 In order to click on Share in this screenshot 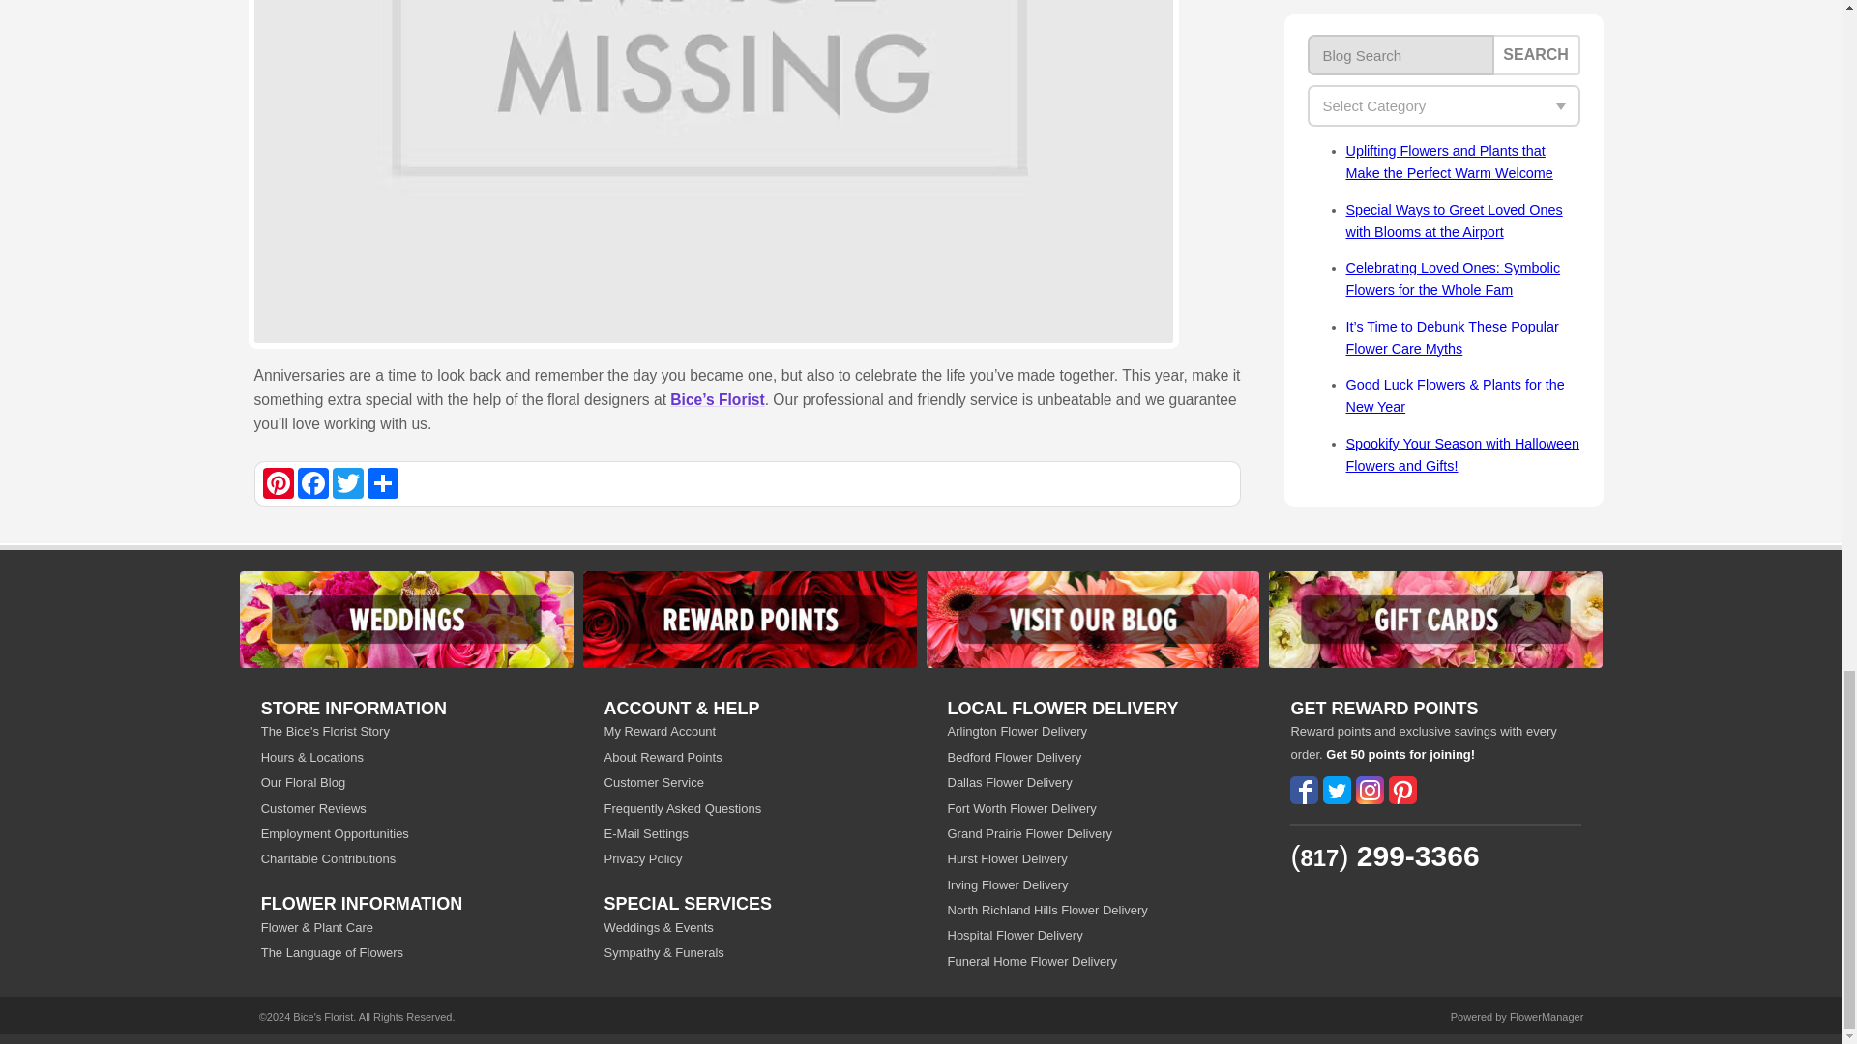, I will do `click(383, 483)`.